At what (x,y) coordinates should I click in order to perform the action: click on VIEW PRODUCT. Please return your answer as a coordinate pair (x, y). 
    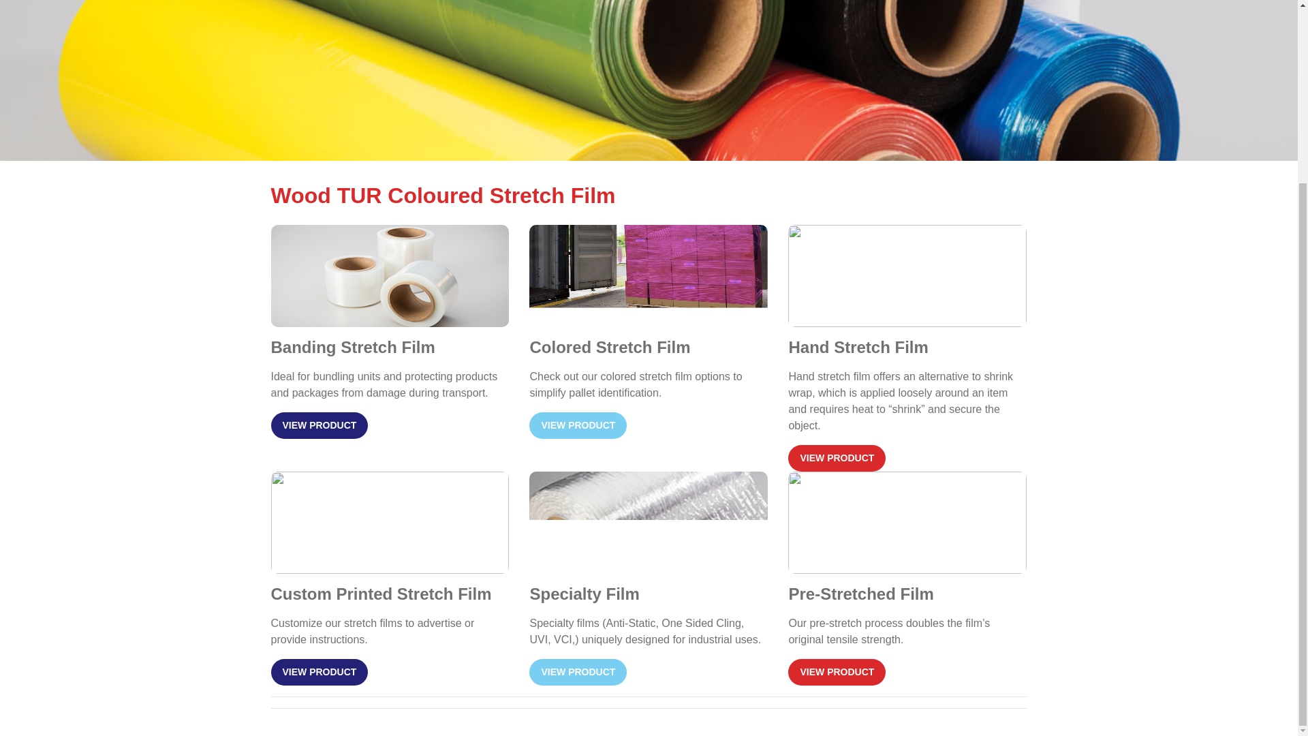
    Looking at the image, I should click on (578, 425).